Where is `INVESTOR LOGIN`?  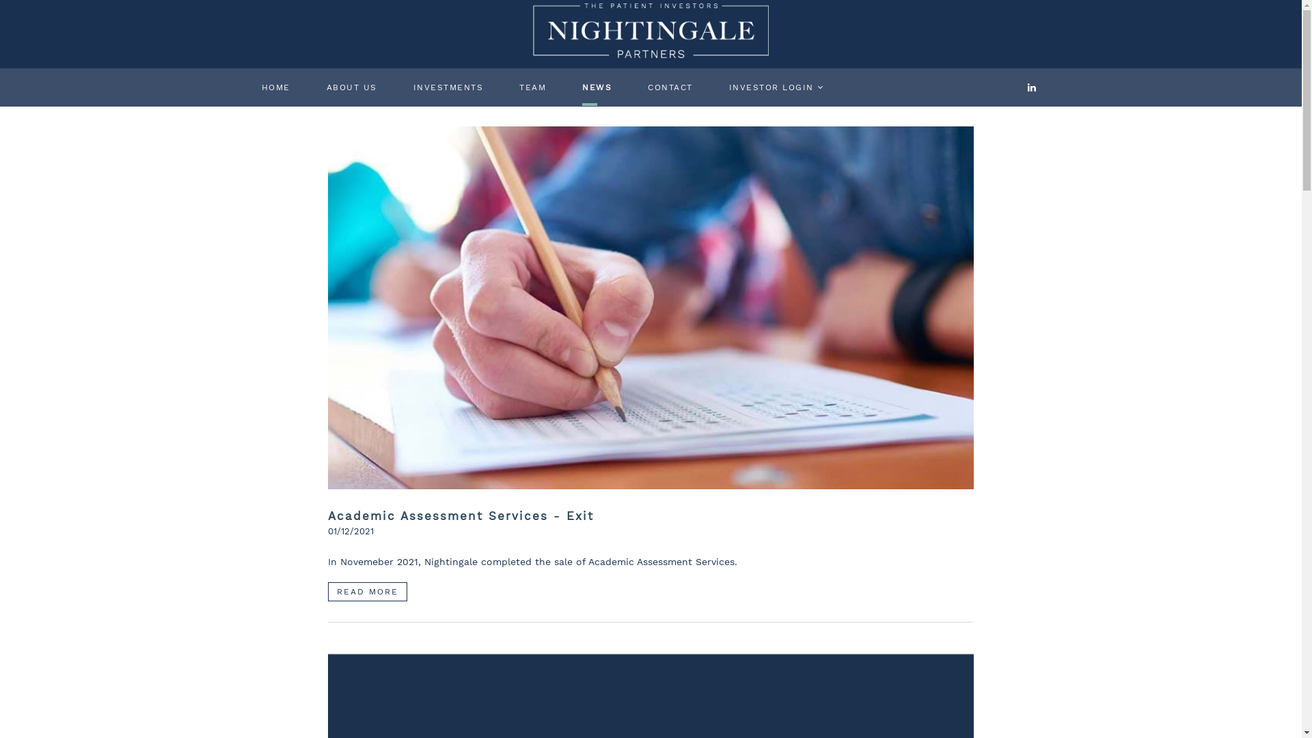 INVESTOR LOGIN is located at coordinates (771, 87).